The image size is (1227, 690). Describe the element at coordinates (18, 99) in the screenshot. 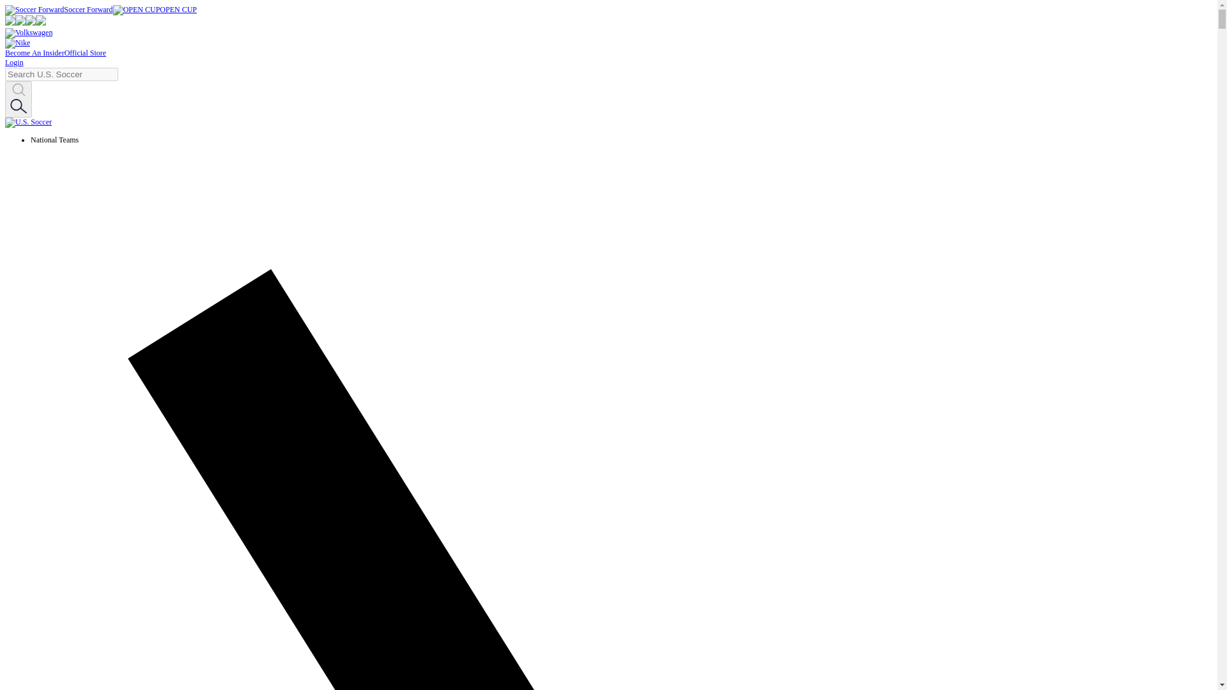

I see `Search icon` at that location.